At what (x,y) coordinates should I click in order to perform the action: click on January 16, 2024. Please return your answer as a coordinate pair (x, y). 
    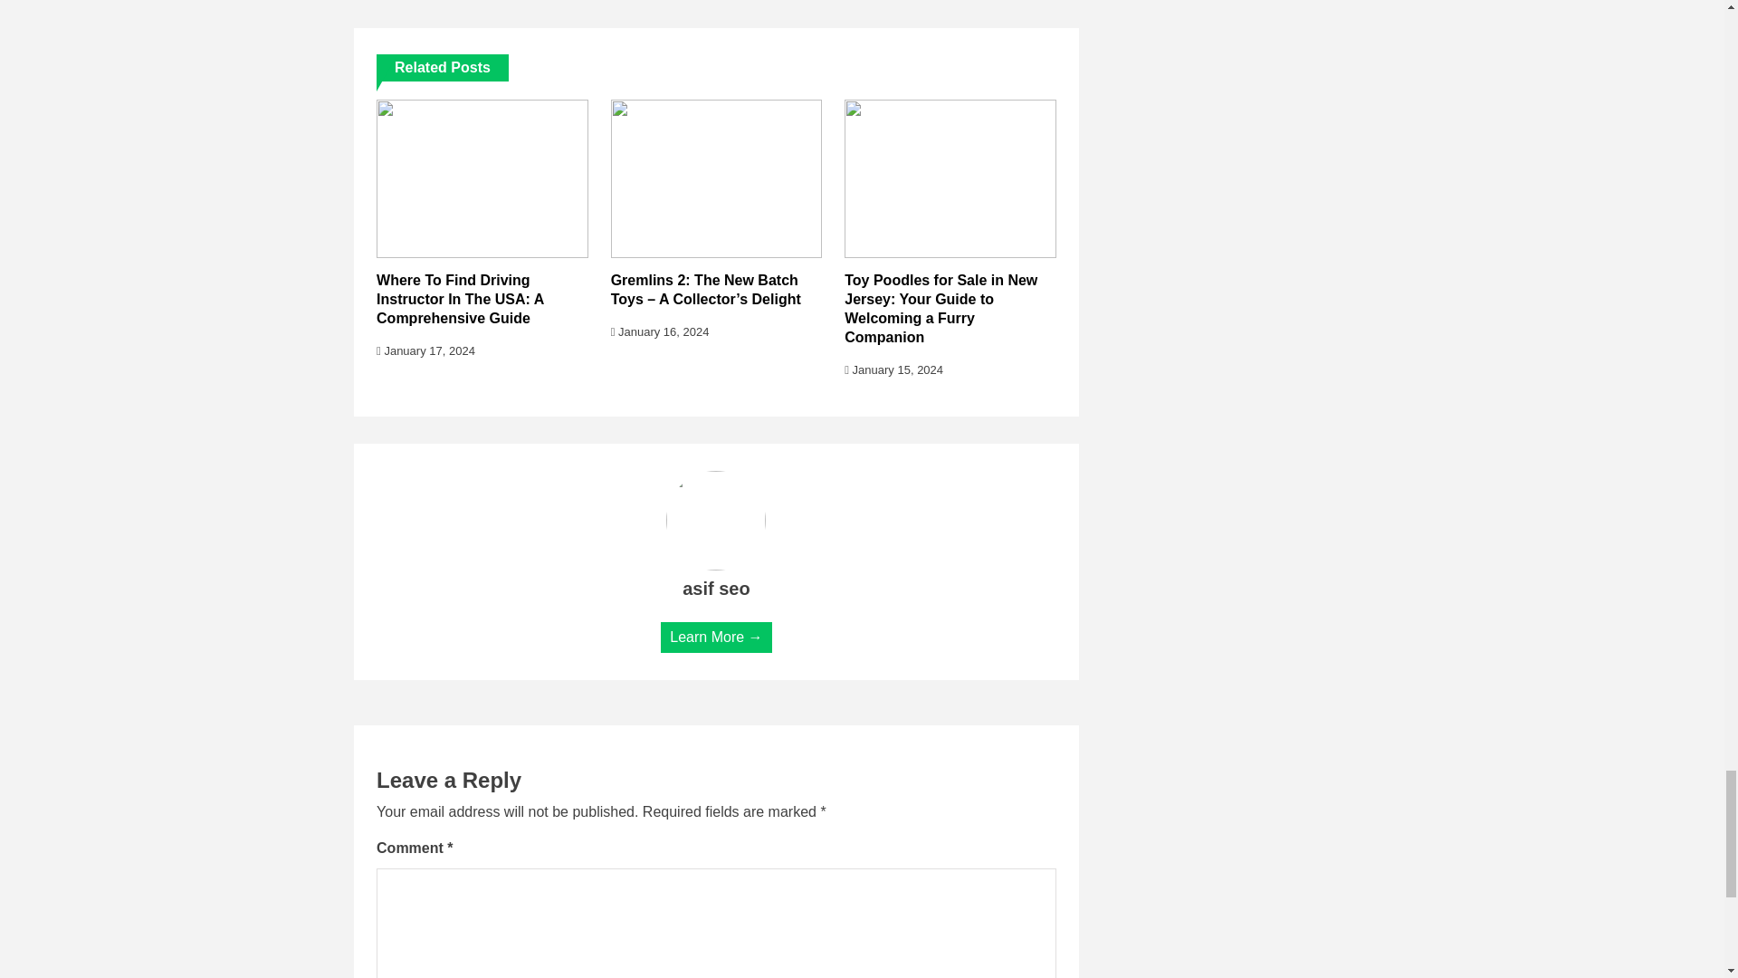
    Looking at the image, I should click on (660, 331).